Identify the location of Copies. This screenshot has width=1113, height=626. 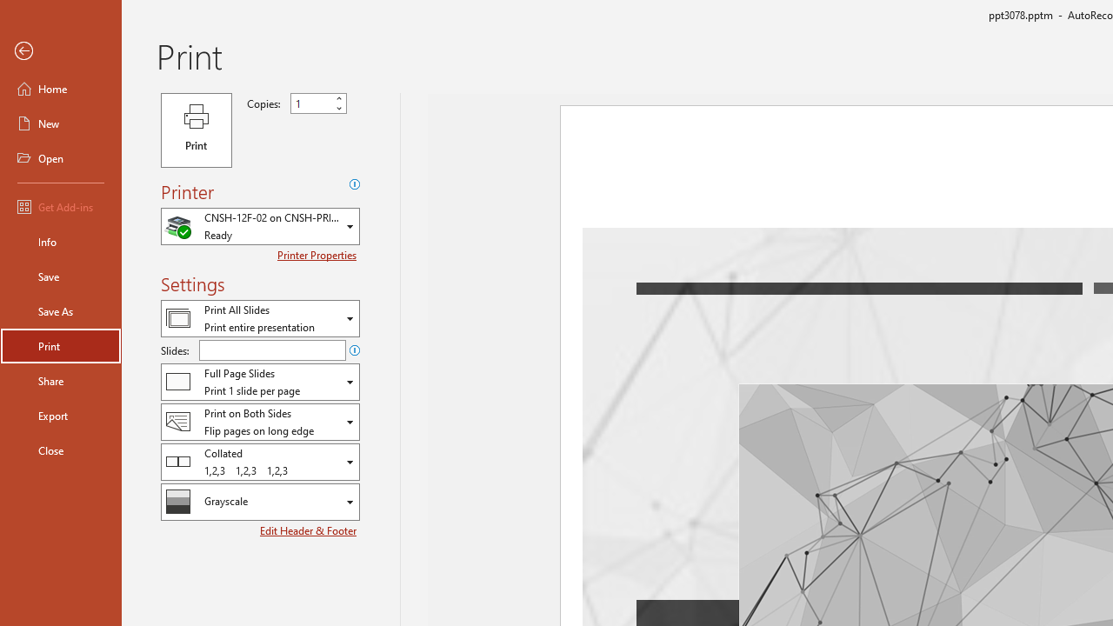
(311, 103).